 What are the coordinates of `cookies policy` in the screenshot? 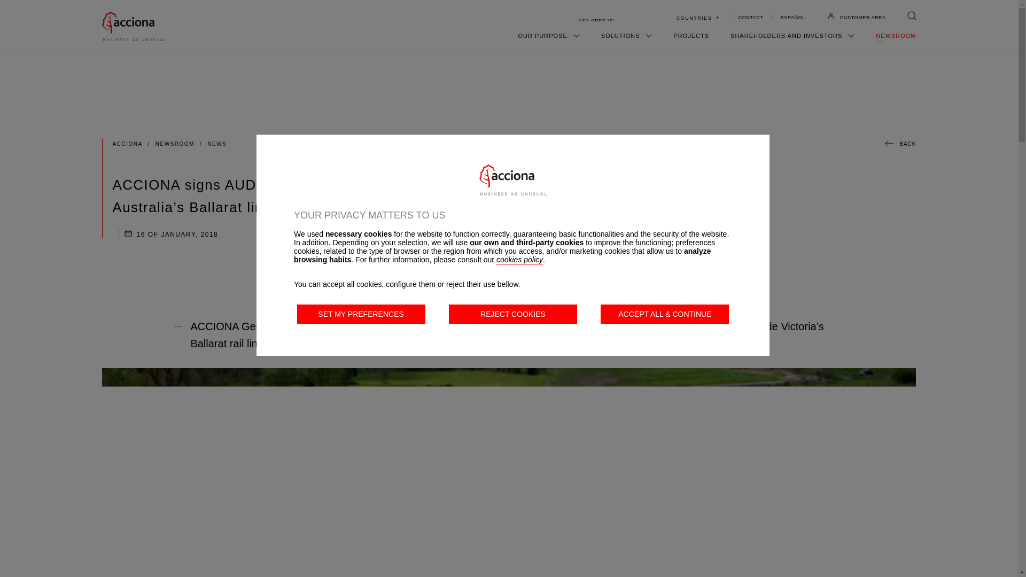 It's located at (519, 260).